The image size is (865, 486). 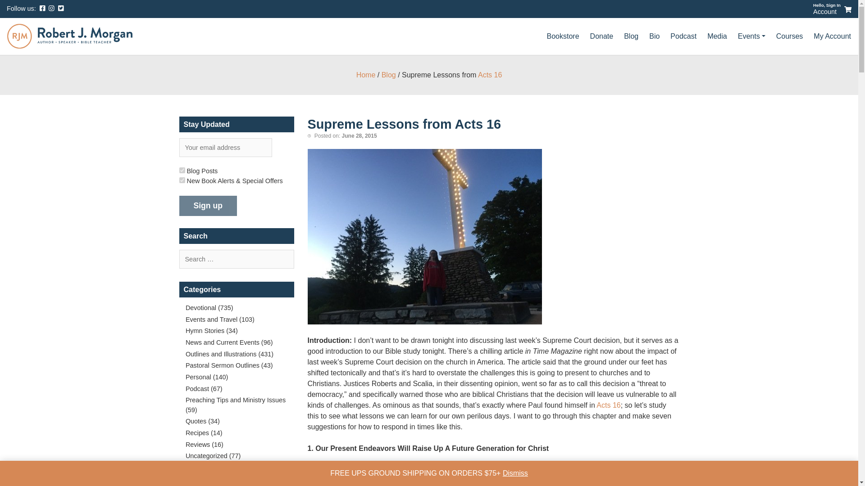 What do you see at coordinates (27, 10) in the screenshot?
I see `Search` at bounding box center [27, 10].